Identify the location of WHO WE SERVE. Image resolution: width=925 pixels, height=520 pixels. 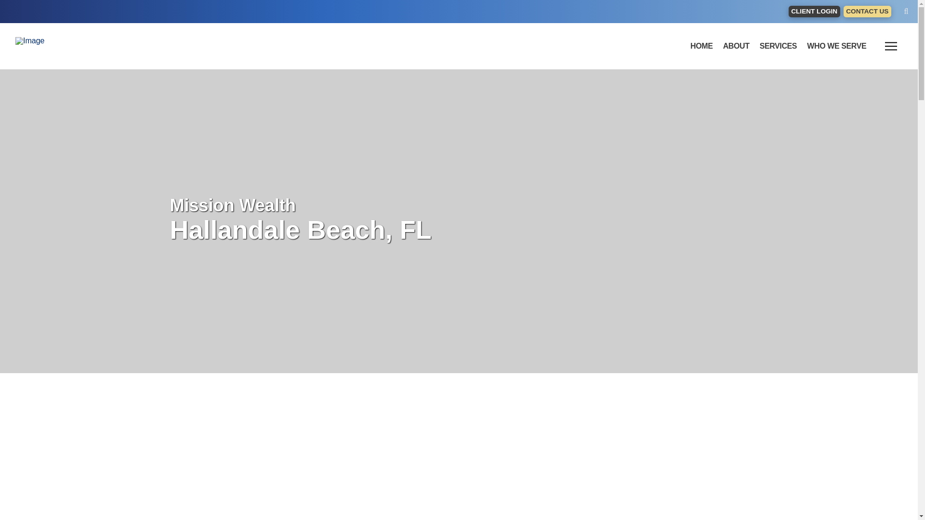
(836, 46).